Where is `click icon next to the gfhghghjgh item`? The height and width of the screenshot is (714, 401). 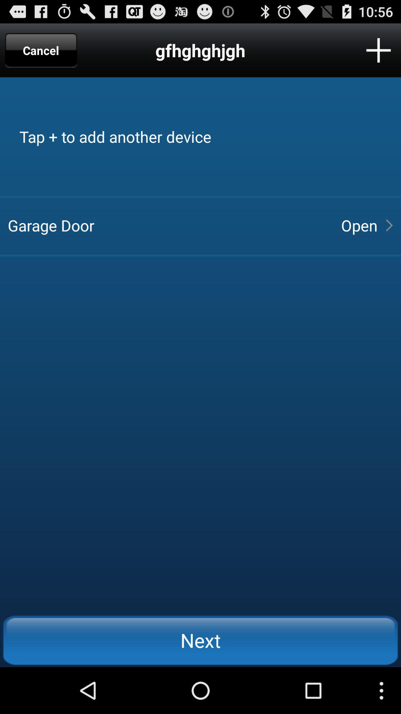 click icon next to the gfhghghjgh item is located at coordinates (378, 50).